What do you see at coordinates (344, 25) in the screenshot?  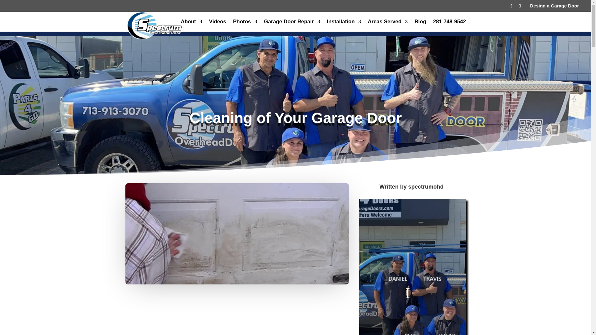 I see `Installation` at bounding box center [344, 25].